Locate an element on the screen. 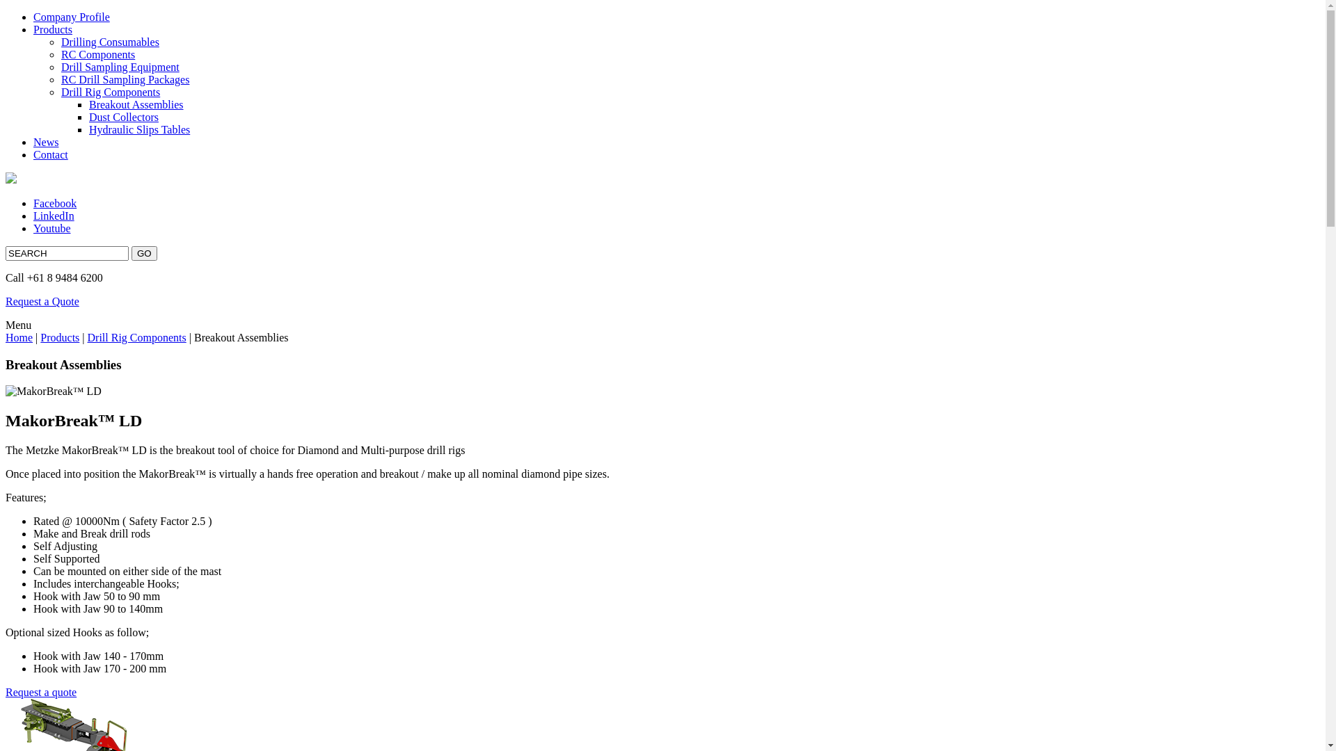 Image resolution: width=1336 pixels, height=751 pixels. Youtube is located at coordinates (52, 228).